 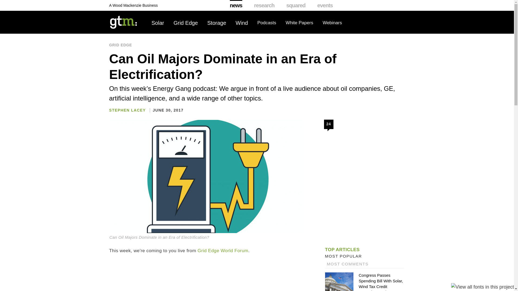 I want to click on squared, so click(x=296, y=5).